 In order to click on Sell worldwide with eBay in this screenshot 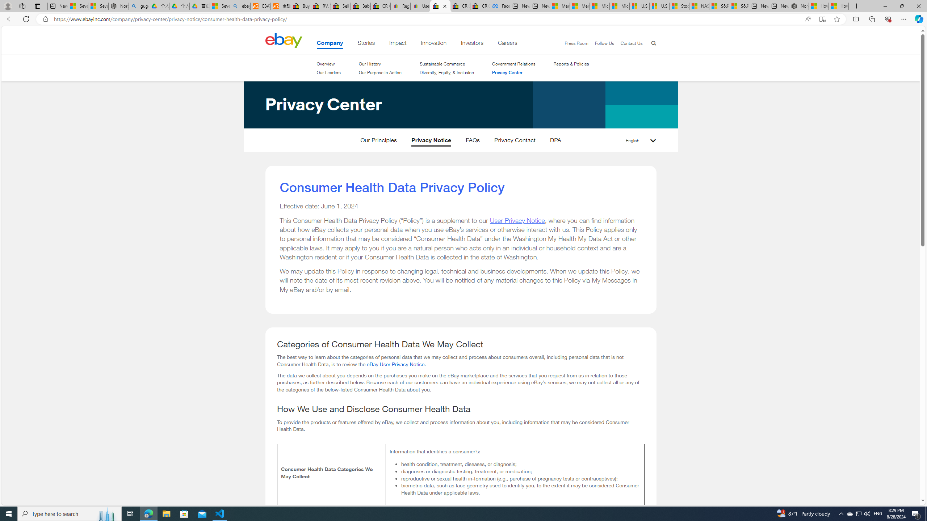, I will do `click(341, 6)`.